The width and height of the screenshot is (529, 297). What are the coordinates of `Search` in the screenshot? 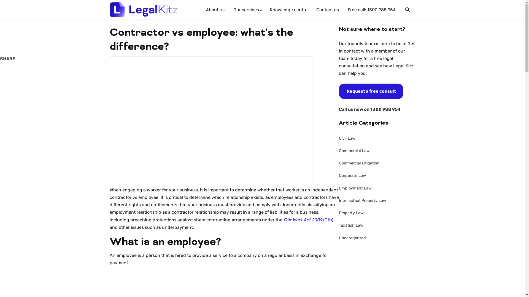 It's located at (408, 10).